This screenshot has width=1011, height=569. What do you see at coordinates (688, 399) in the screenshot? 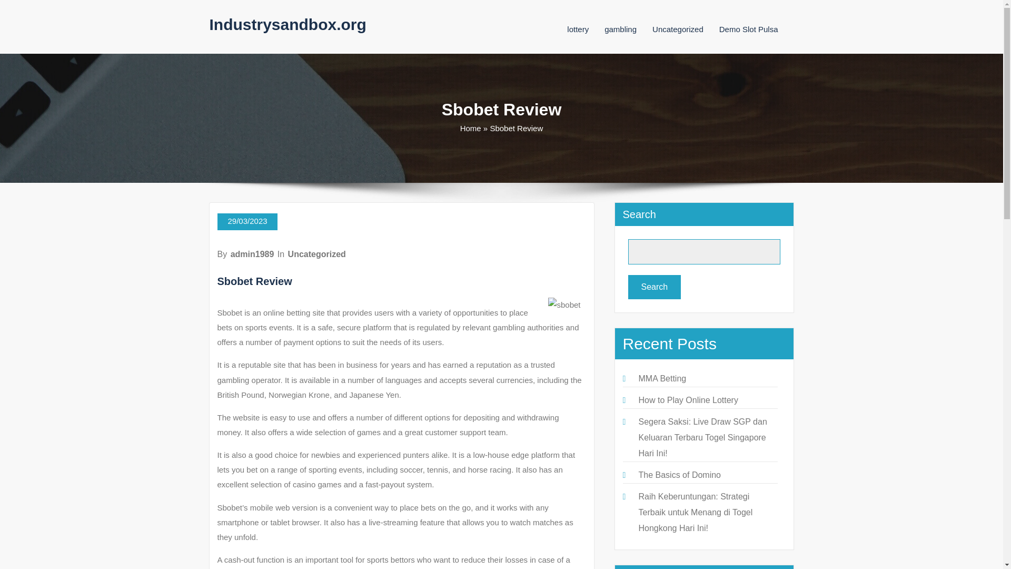
I see `How to Play Online Lottery` at bounding box center [688, 399].